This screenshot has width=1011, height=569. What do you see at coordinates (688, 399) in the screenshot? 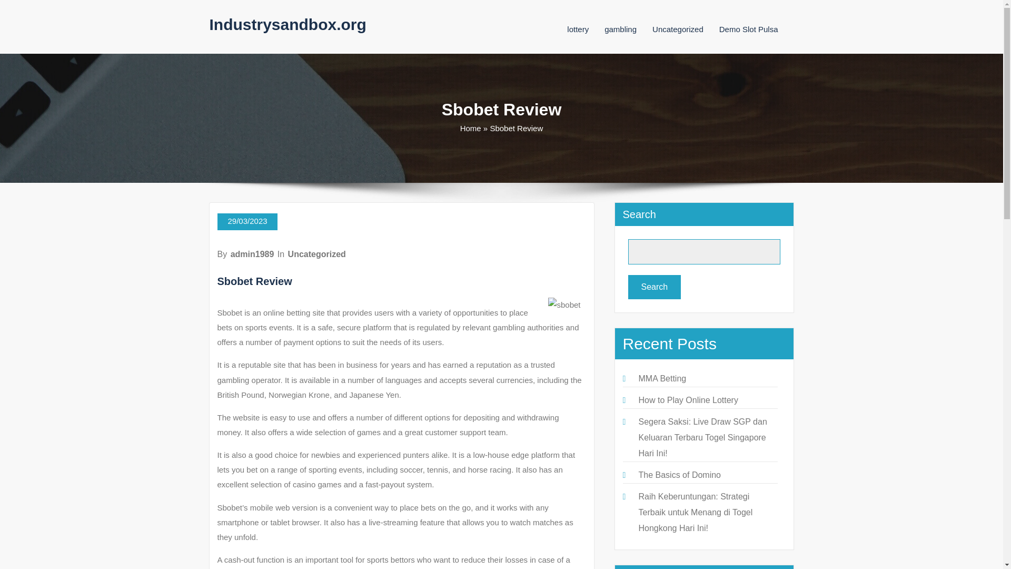
I see `How to Play Online Lottery` at bounding box center [688, 399].